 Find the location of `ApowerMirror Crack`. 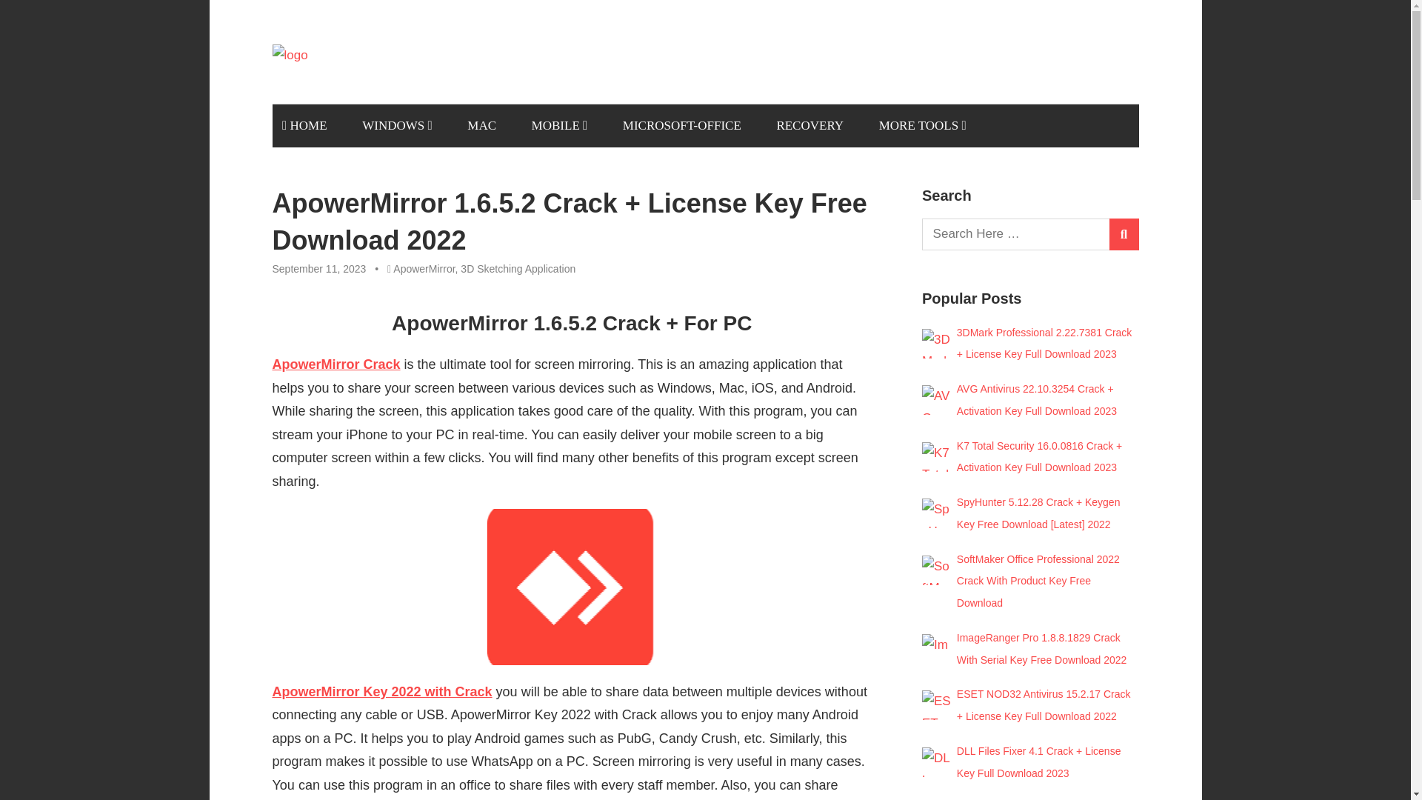

ApowerMirror Crack is located at coordinates (336, 364).